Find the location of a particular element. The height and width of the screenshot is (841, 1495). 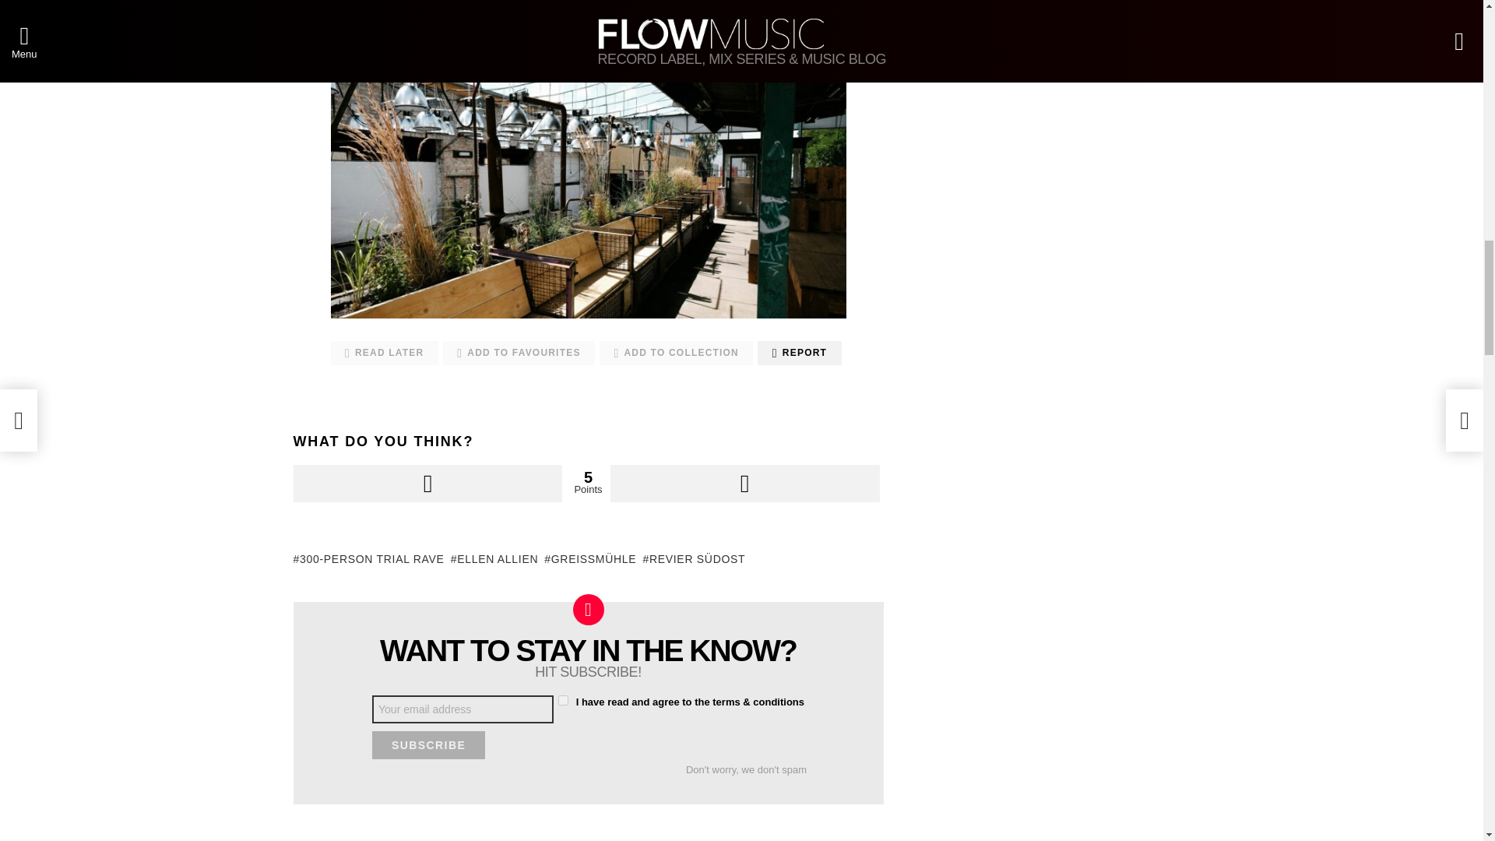

SUBSCRIBE is located at coordinates (428, 744).